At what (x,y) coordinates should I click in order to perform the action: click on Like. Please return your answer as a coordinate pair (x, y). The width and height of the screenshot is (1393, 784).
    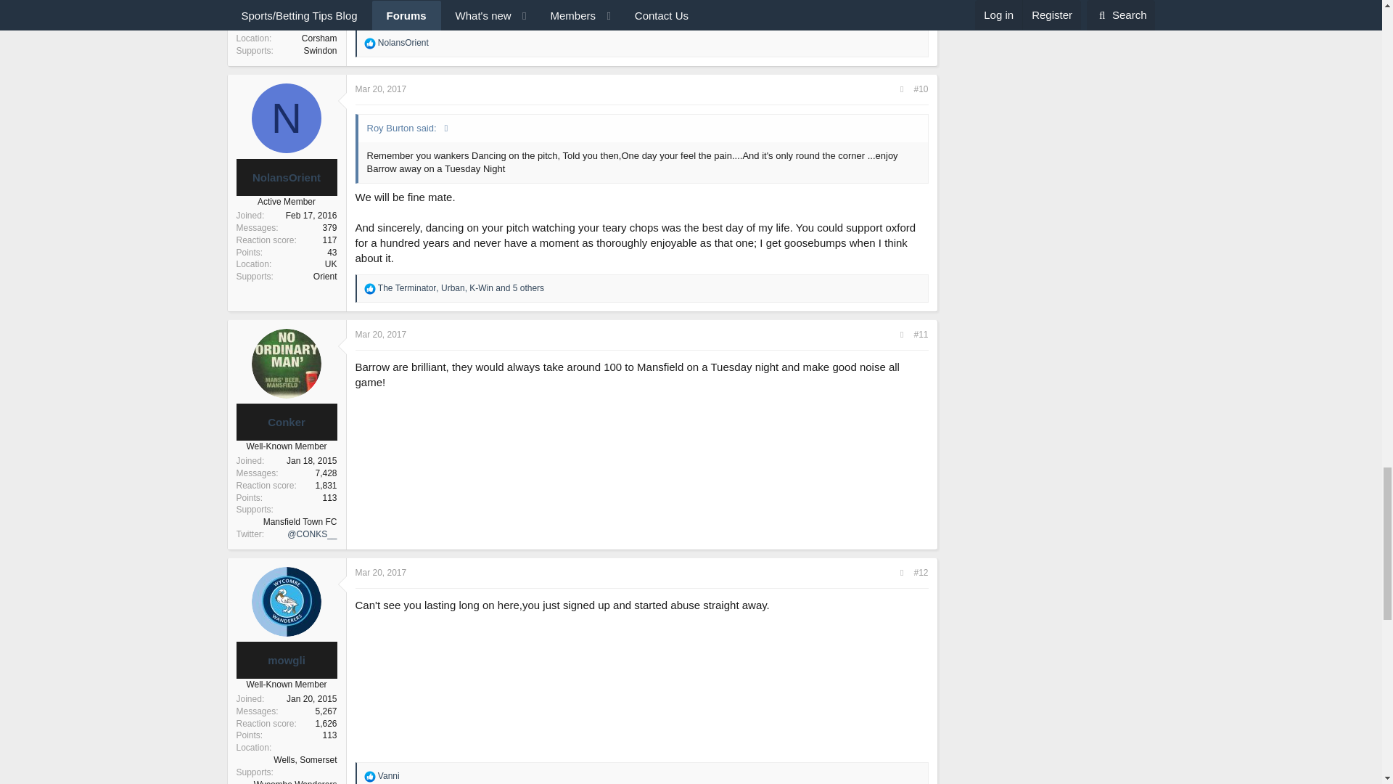
    Looking at the image, I should click on (370, 44).